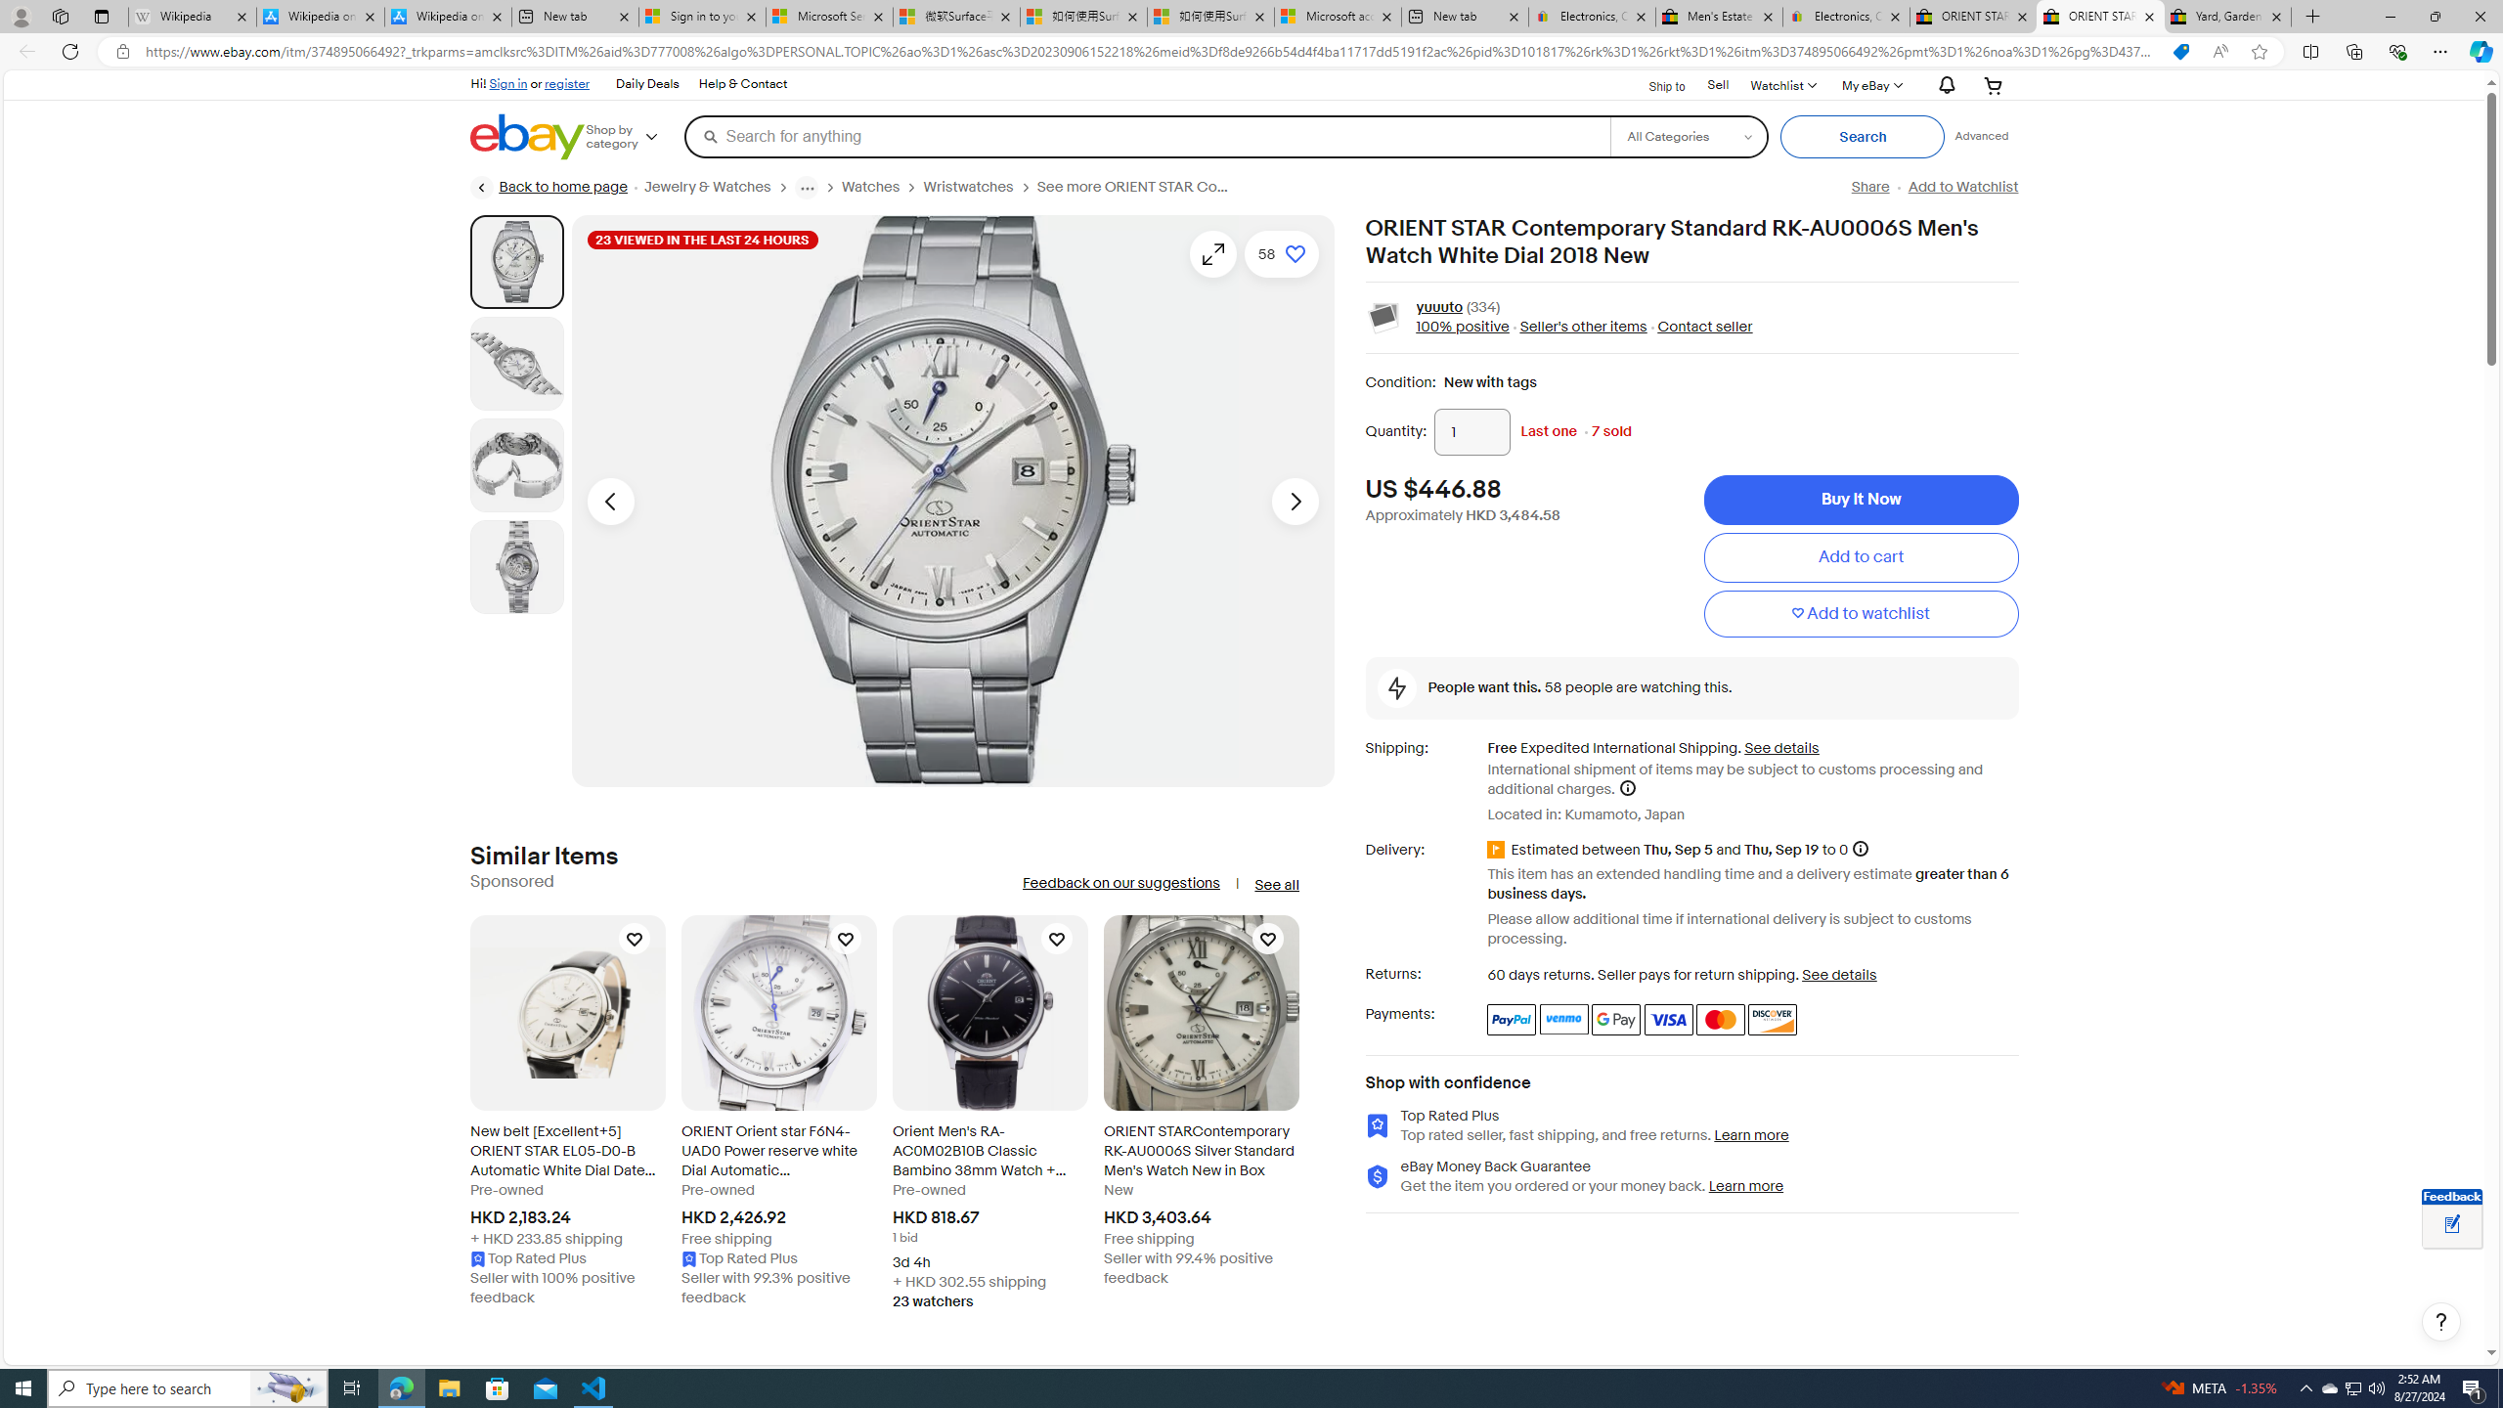 Image resolution: width=2503 pixels, height=1408 pixels. What do you see at coordinates (1870, 84) in the screenshot?
I see `My eBay` at bounding box center [1870, 84].